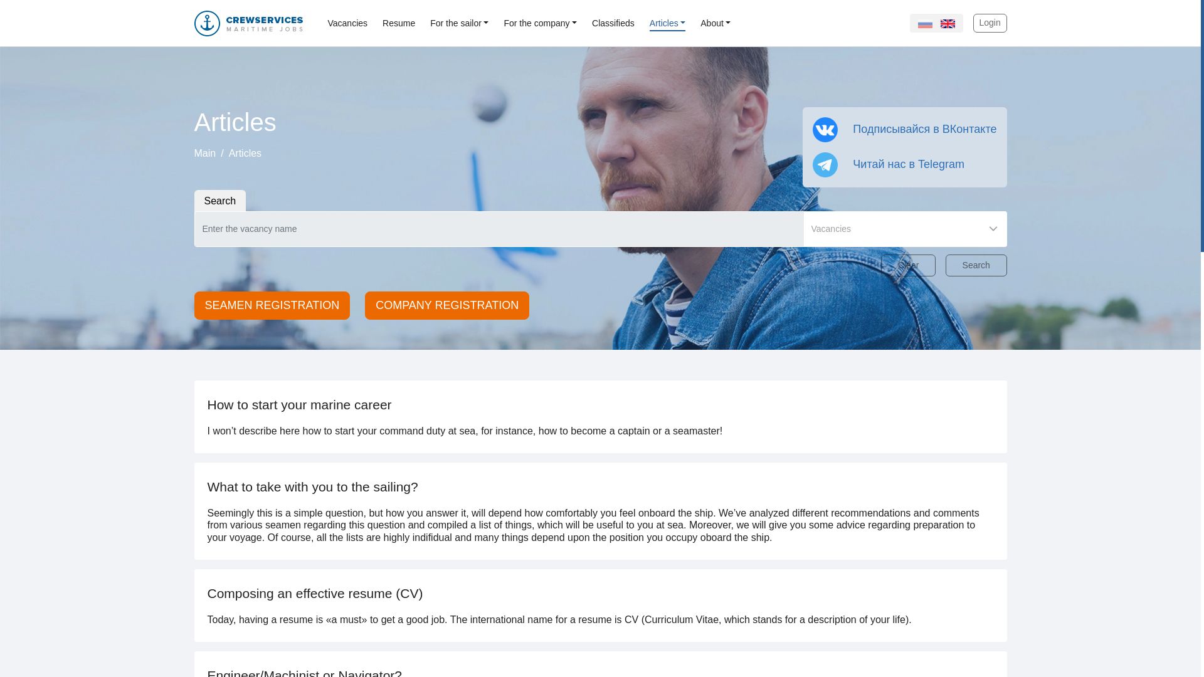 The width and height of the screenshot is (1204, 677). Describe the element at coordinates (248, 23) in the screenshot. I see `CrewServices` at that location.